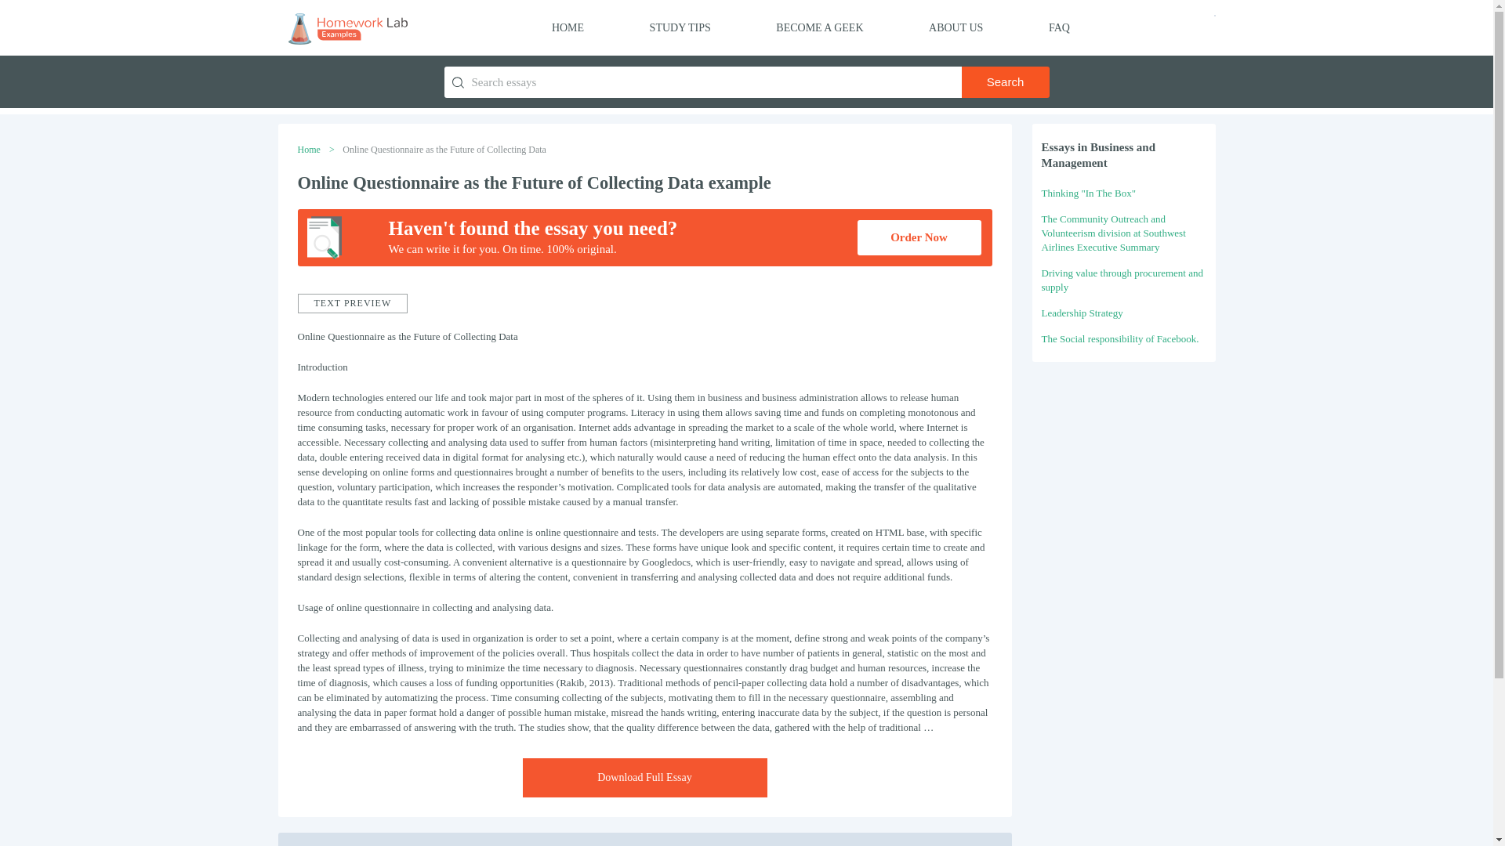  What do you see at coordinates (644, 777) in the screenshot?
I see `Download Full Essay` at bounding box center [644, 777].